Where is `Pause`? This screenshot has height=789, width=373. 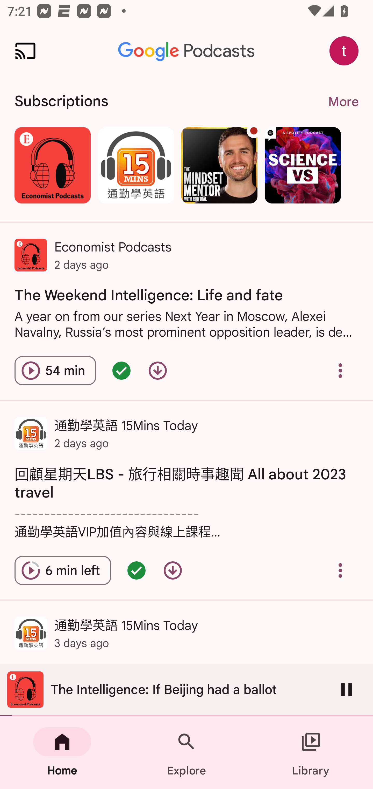 Pause is located at coordinates (347, 689).